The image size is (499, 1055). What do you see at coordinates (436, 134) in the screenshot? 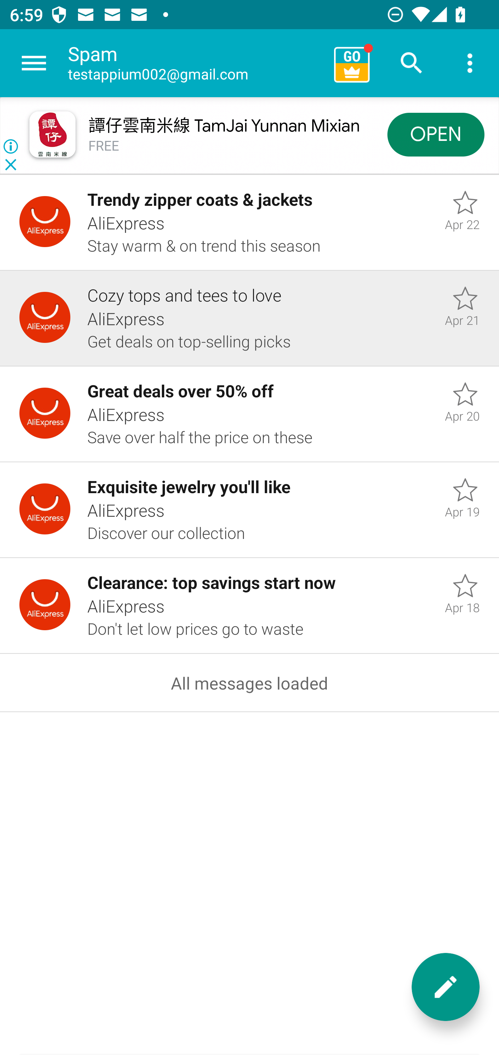
I see `OPEN` at bounding box center [436, 134].